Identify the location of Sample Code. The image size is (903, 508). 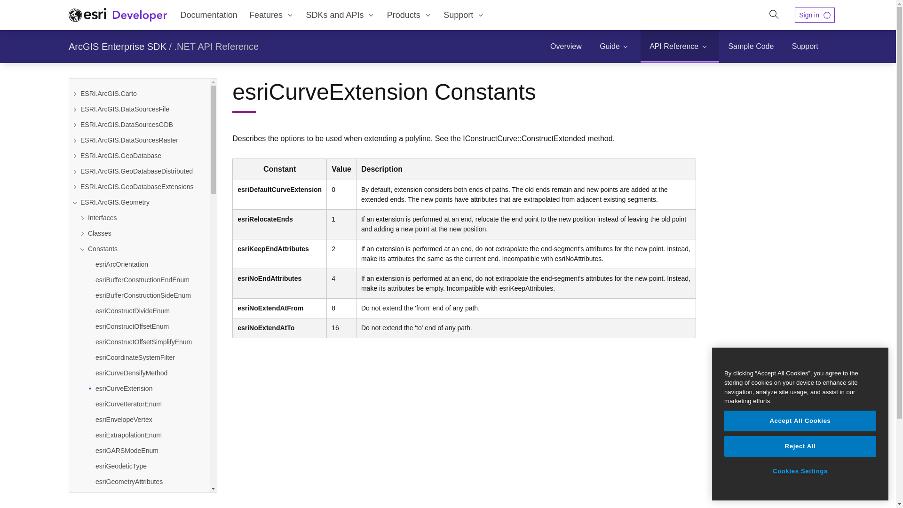
(751, 46).